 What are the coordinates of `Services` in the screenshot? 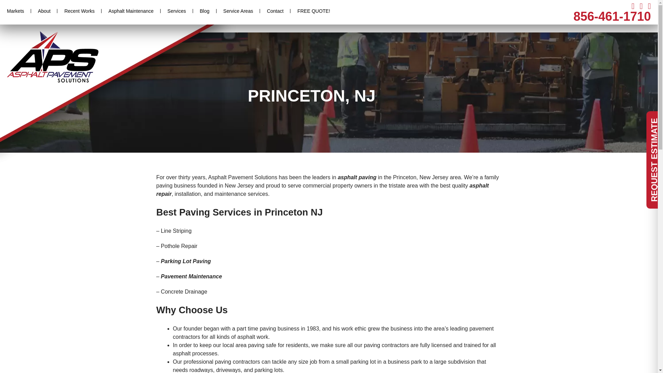 It's located at (176, 11).